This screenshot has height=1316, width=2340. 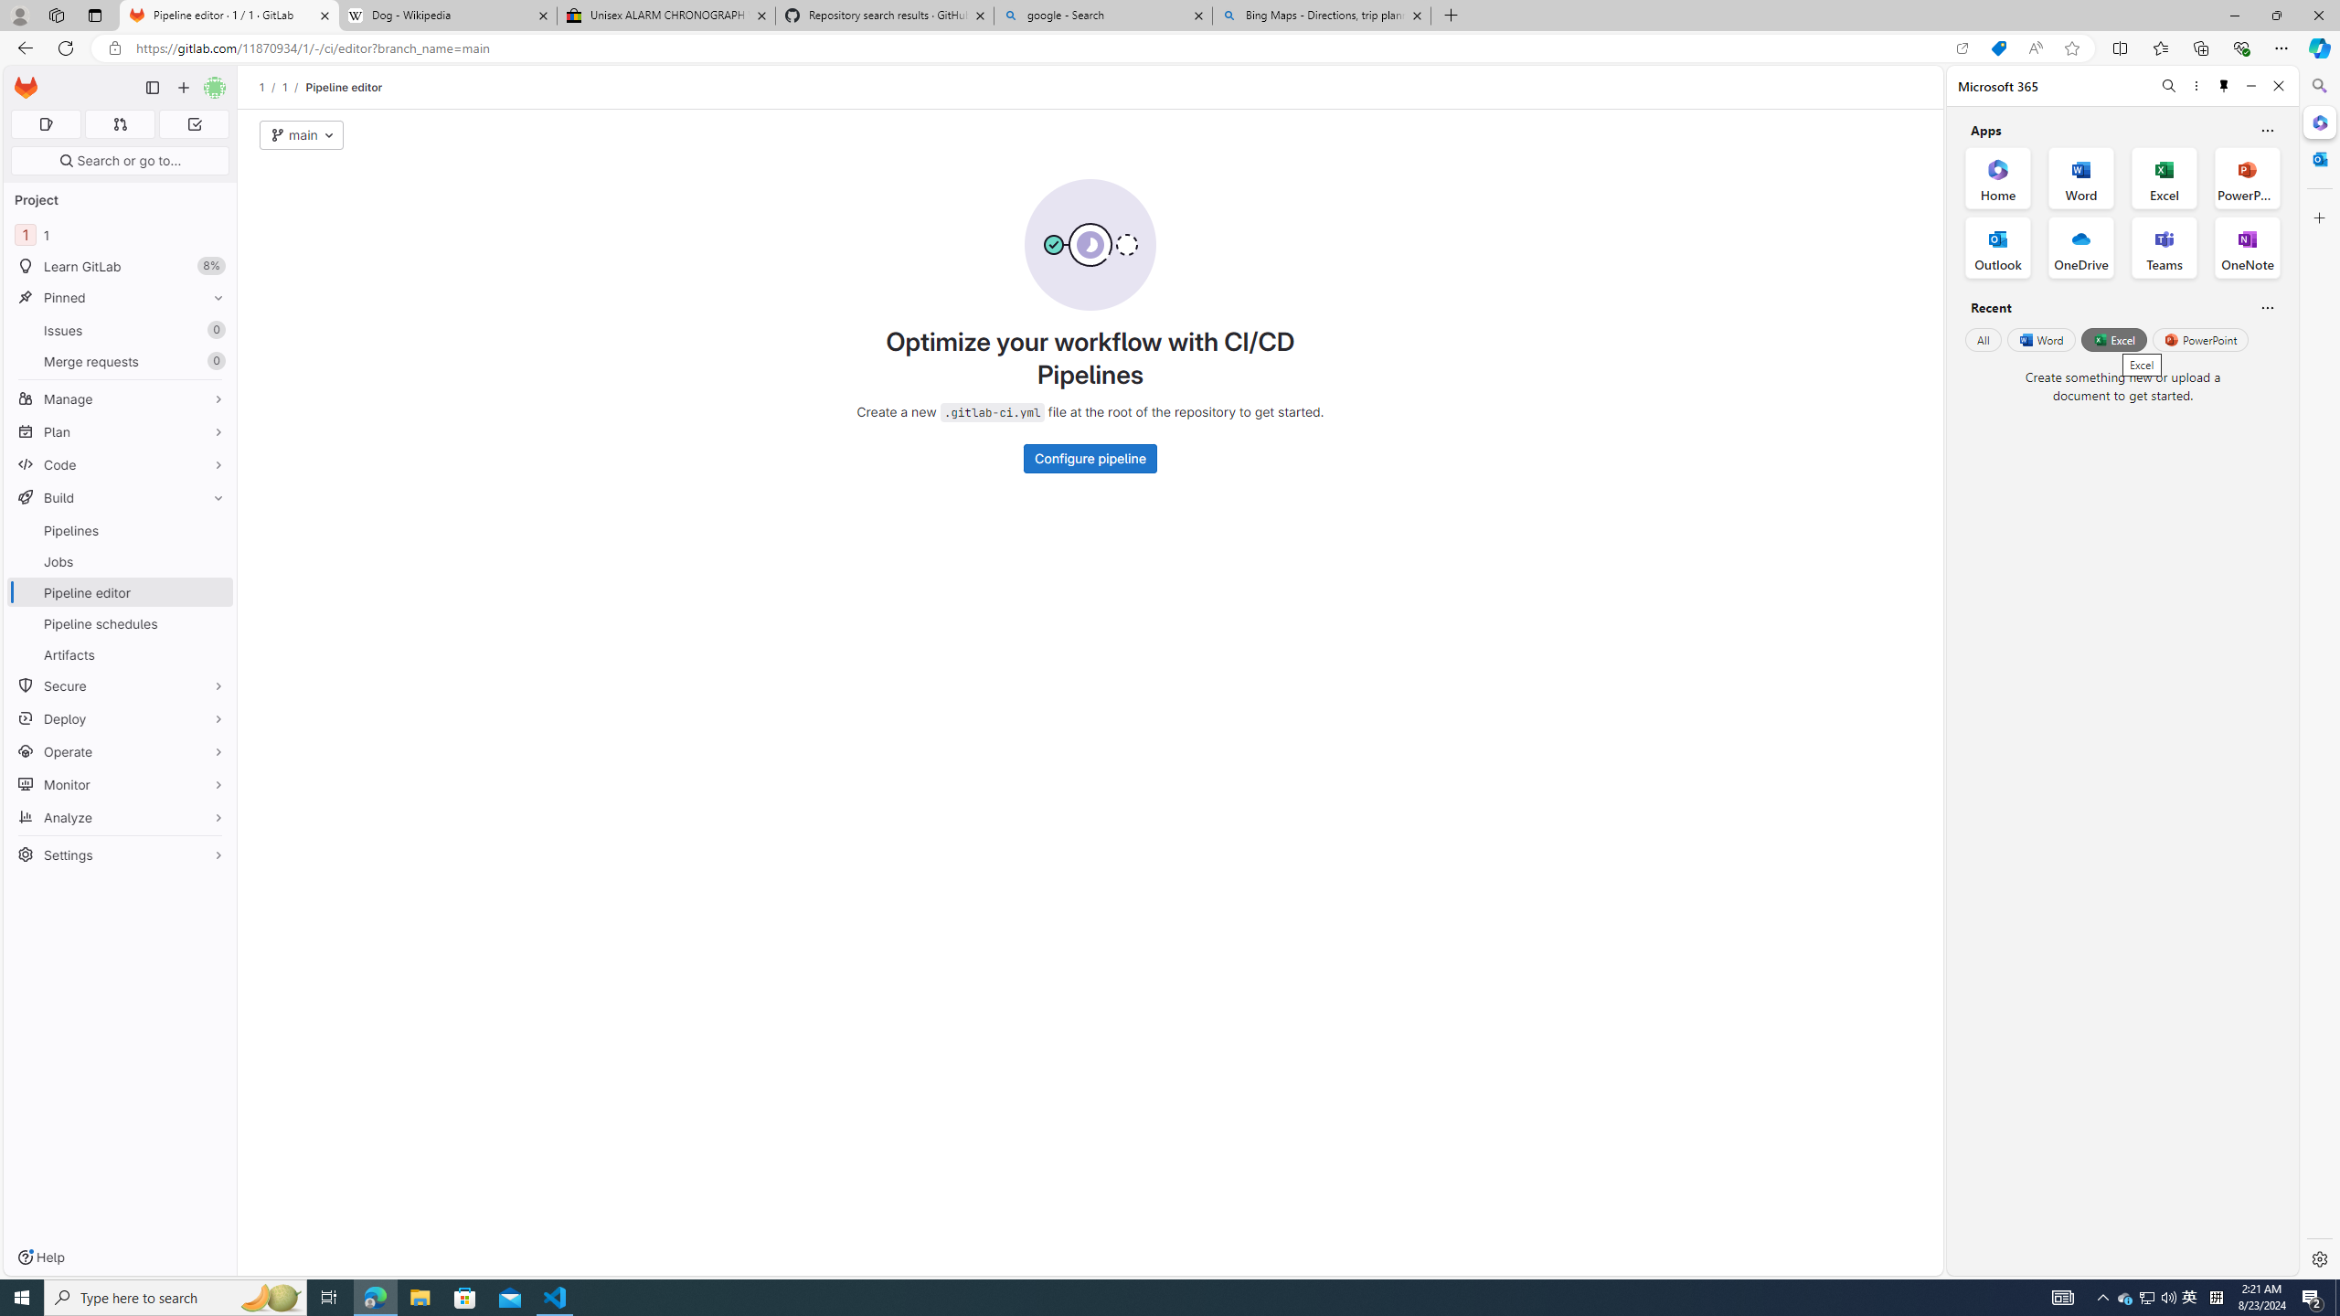 What do you see at coordinates (121, 234) in the screenshot?
I see `1 1` at bounding box center [121, 234].